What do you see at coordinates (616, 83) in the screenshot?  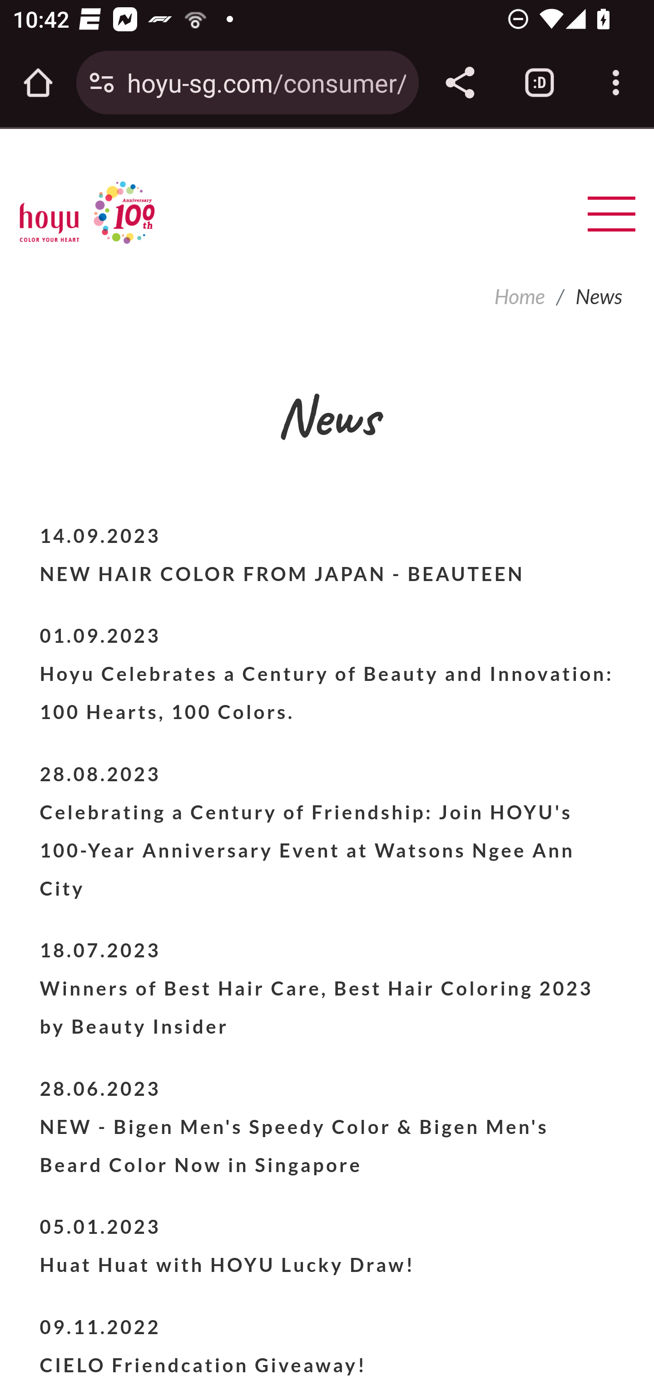 I see `Customize and control Google Chrome` at bounding box center [616, 83].